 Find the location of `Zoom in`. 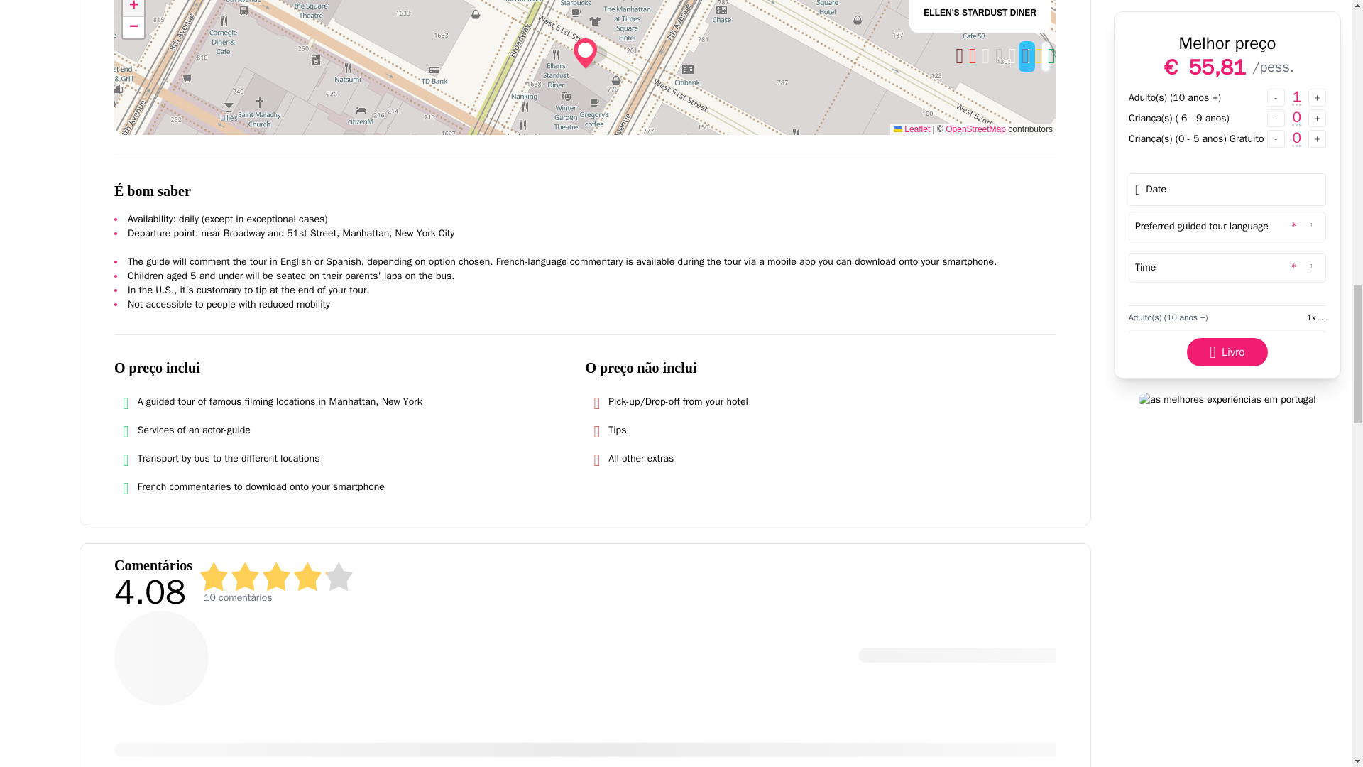

Zoom in is located at coordinates (133, 9).